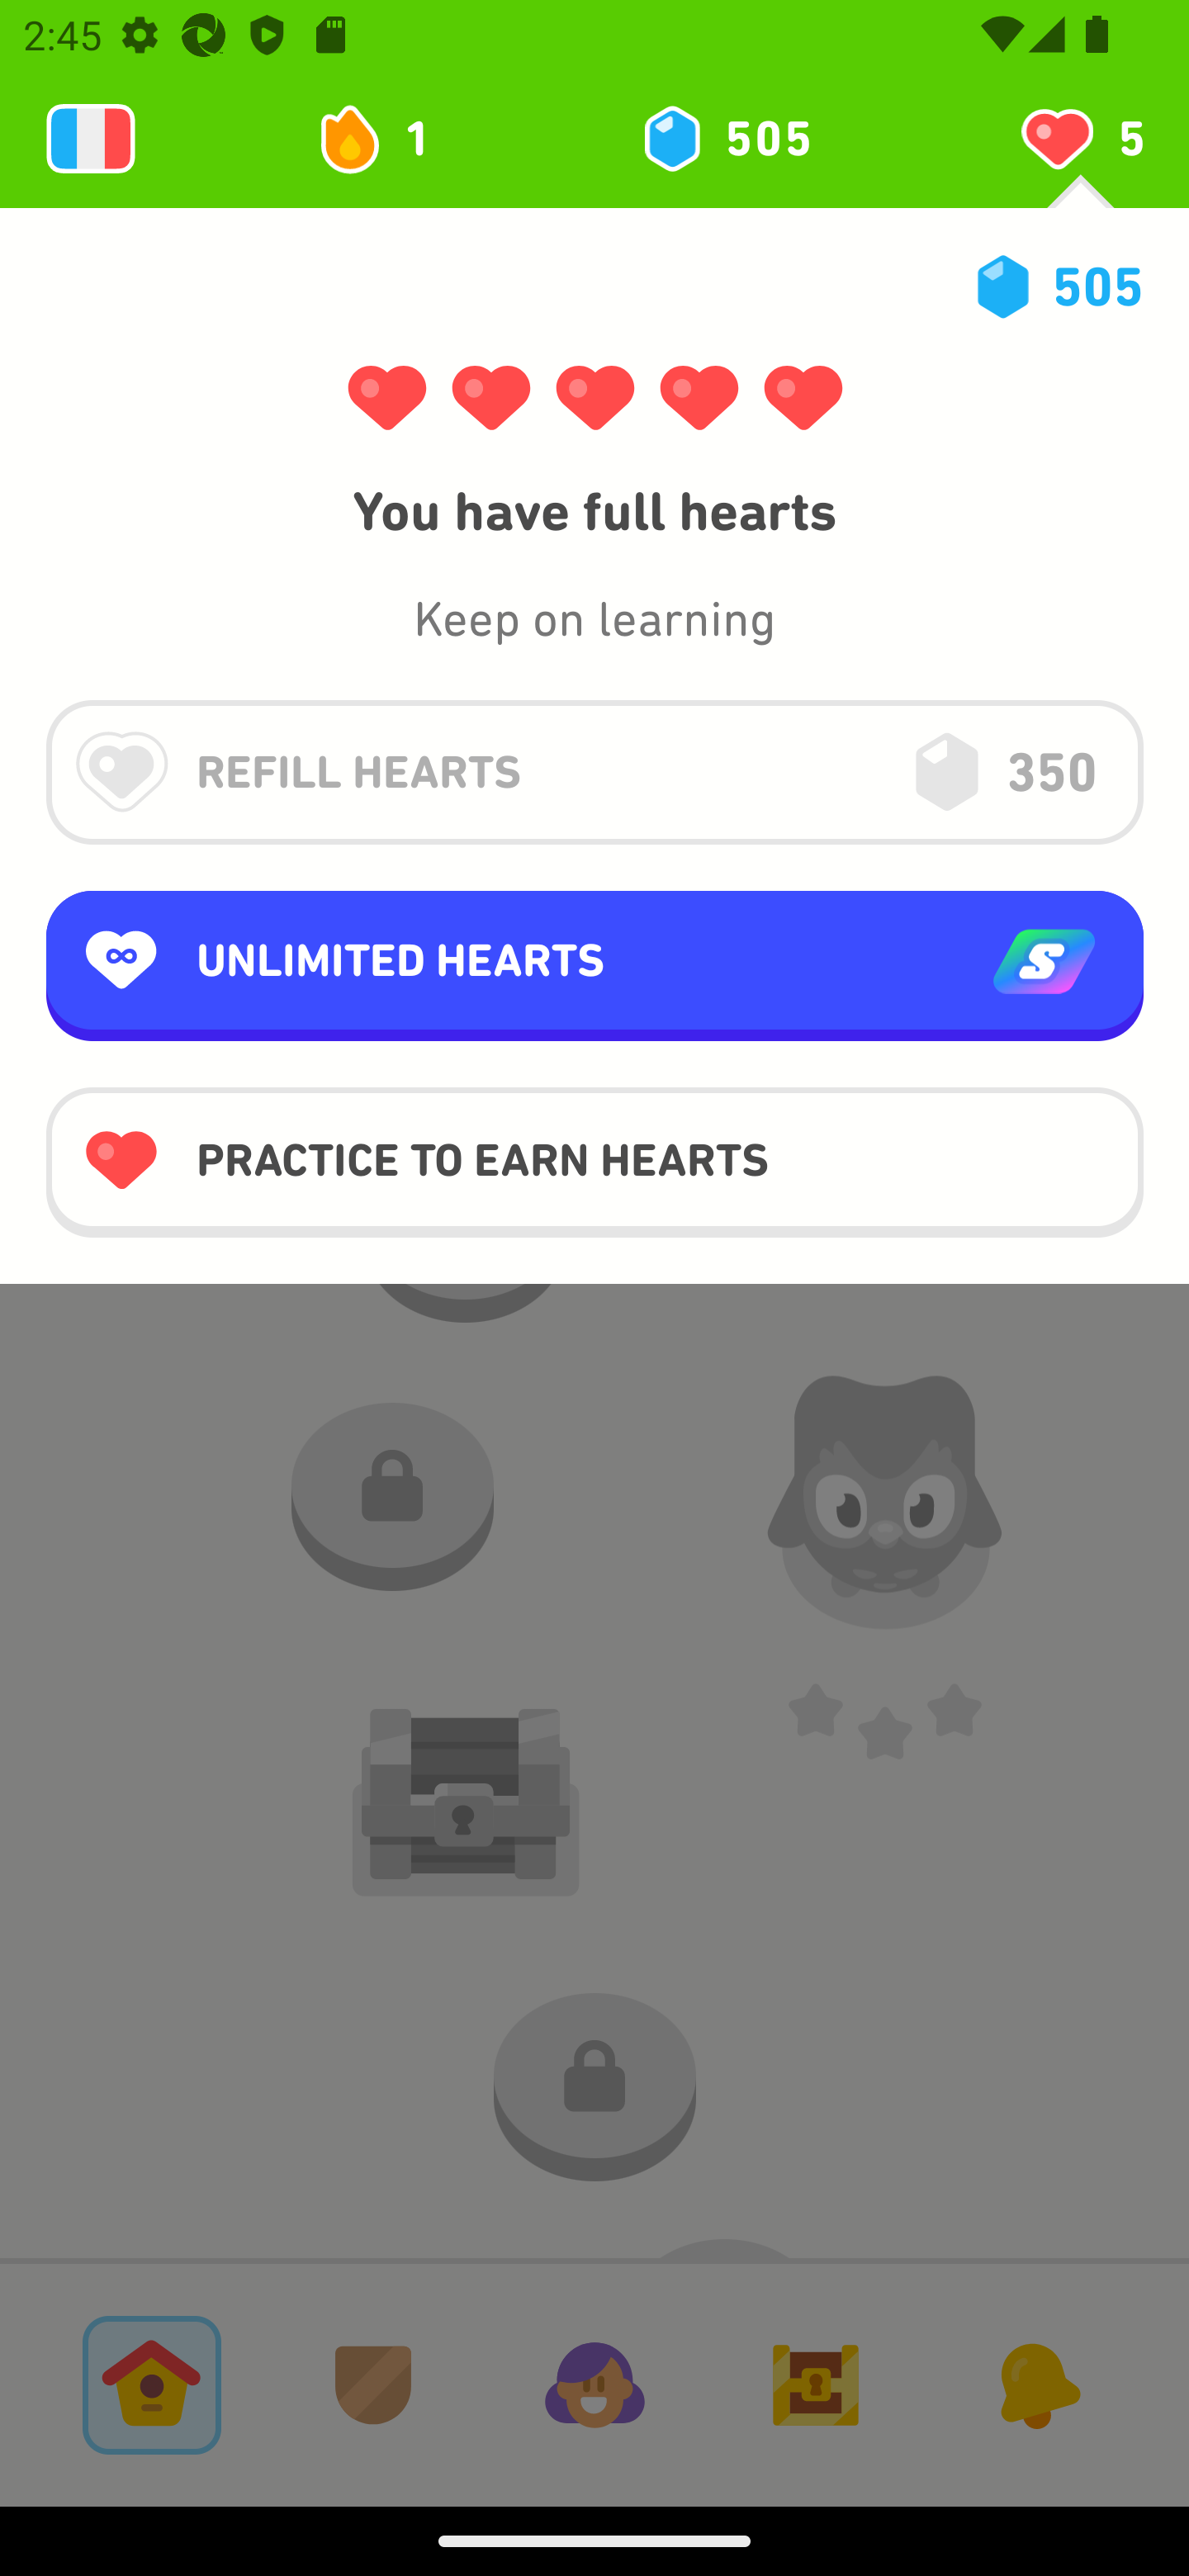  Describe the element at coordinates (594, 966) in the screenshot. I see `UNLIMITED HEARTS` at that location.